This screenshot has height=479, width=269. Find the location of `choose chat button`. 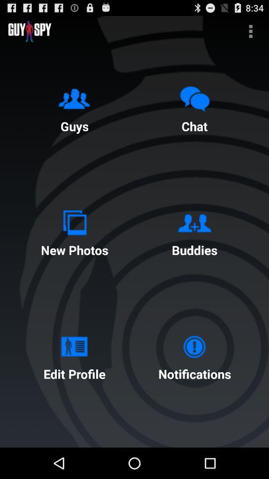

choose chat button is located at coordinates (194, 107).